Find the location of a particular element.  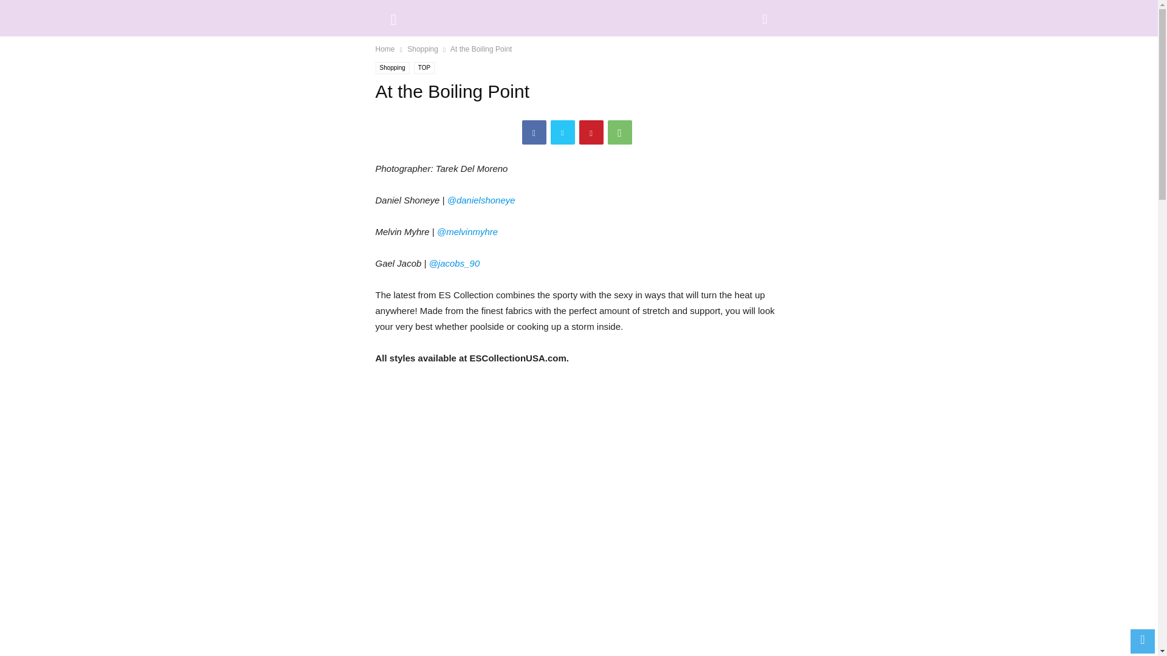

Pinterest is located at coordinates (591, 132).